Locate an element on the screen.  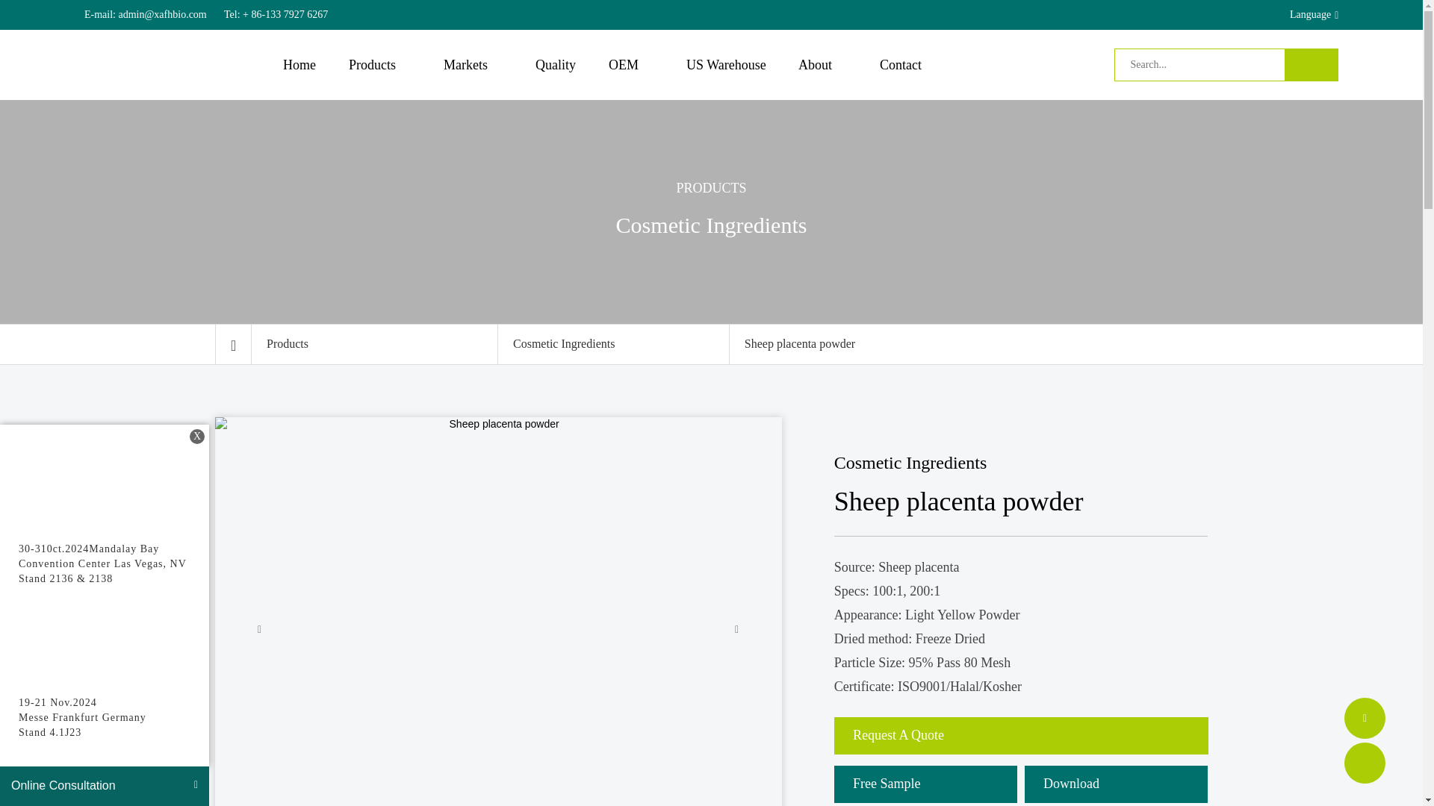
Products is located at coordinates (379, 65).